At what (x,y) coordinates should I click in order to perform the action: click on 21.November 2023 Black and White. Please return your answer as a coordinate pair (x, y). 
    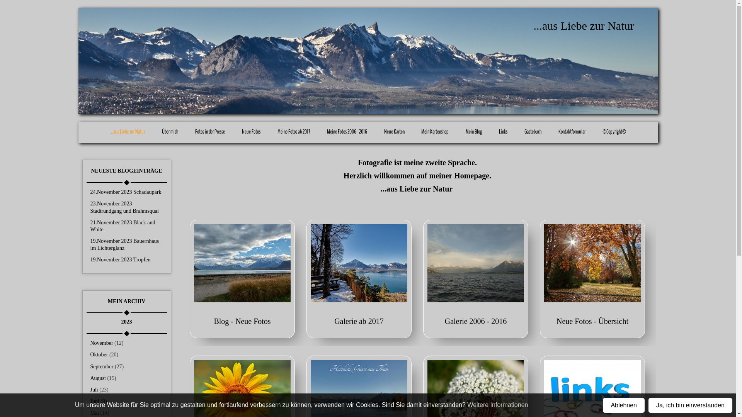
    Looking at the image, I should click on (123, 226).